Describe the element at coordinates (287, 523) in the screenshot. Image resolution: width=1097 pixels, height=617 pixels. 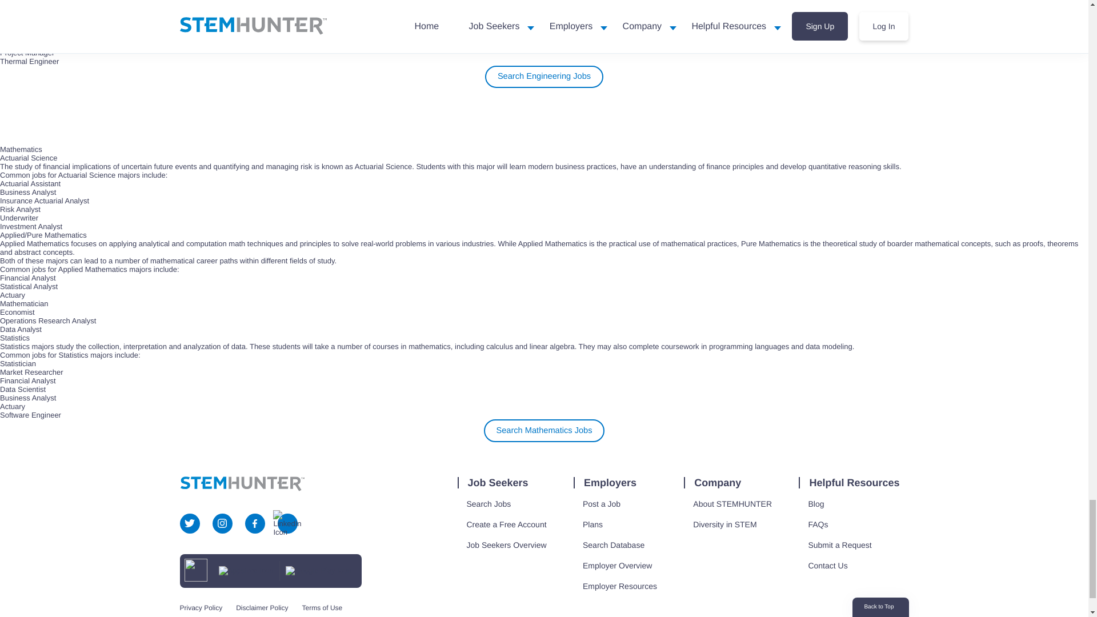
I see `Follow STEMHUNTER on LinkedIn` at that location.